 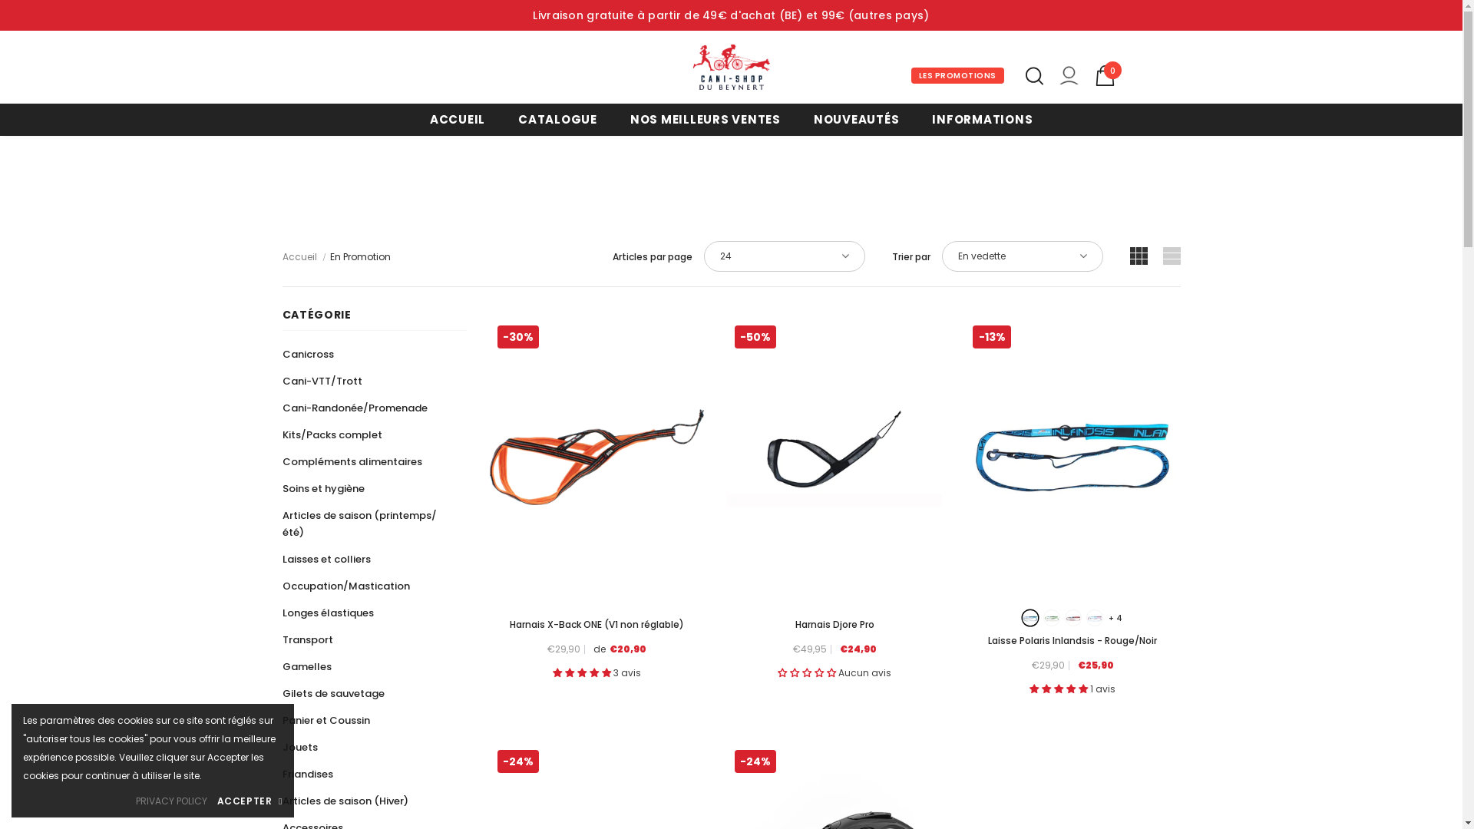 What do you see at coordinates (308, 774) in the screenshot?
I see `Friandises` at bounding box center [308, 774].